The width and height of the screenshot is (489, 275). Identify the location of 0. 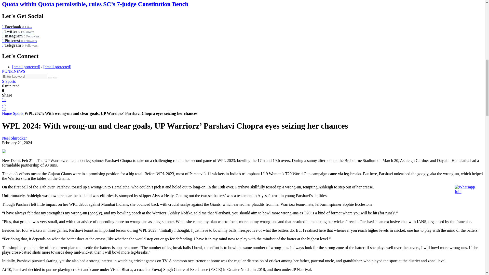
(4, 100).